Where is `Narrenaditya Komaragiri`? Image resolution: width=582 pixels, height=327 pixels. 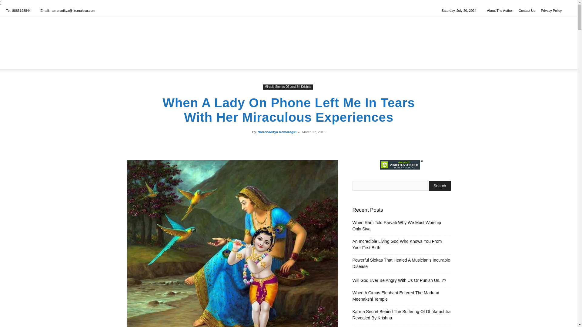 Narrenaditya Komaragiri is located at coordinates (277, 132).